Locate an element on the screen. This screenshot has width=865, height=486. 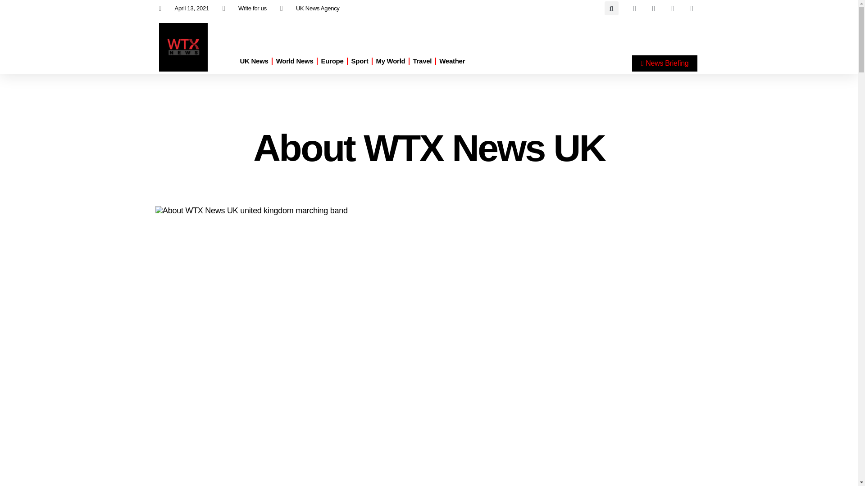
My World is located at coordinates (390, 61).